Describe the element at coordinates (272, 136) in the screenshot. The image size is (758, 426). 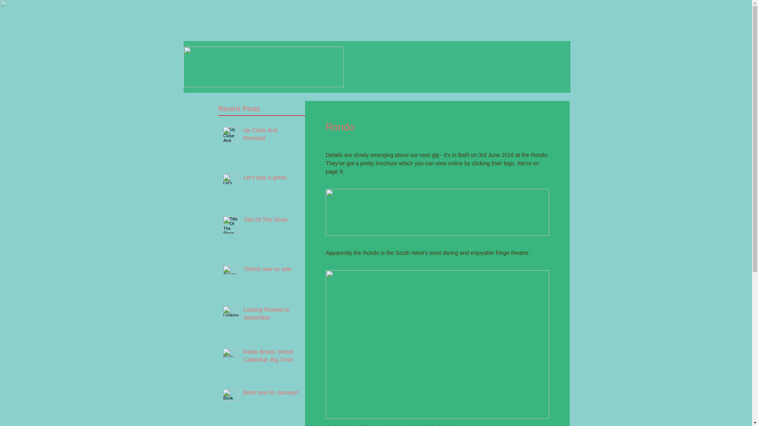
I see `Up Close And Personal` at that location.